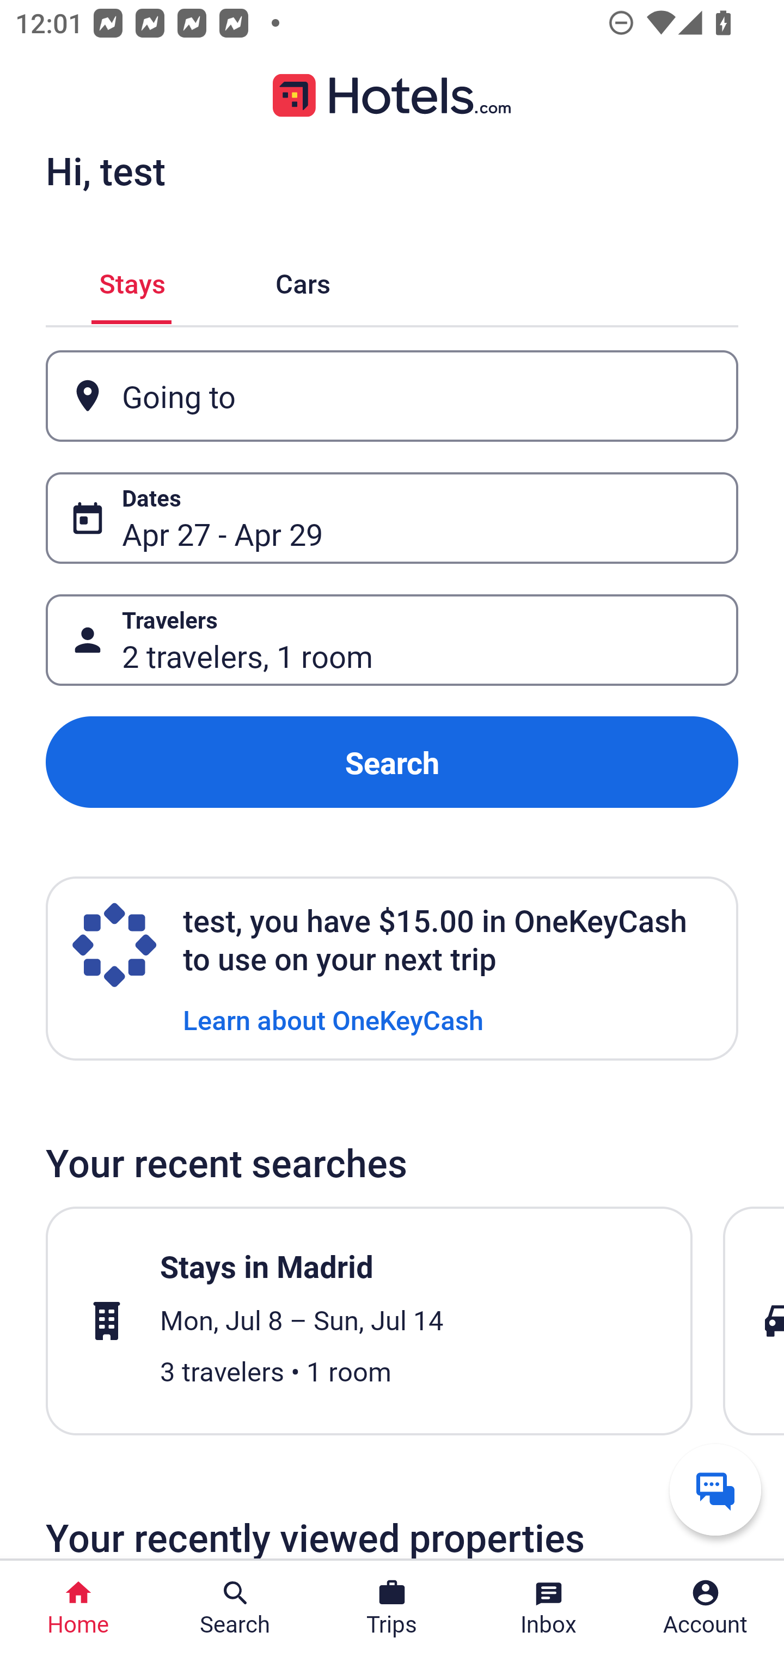  What do you see at coordinates (105, 171) in the screenshot?
I see `Hi, test` at bounding box center [105, 171].